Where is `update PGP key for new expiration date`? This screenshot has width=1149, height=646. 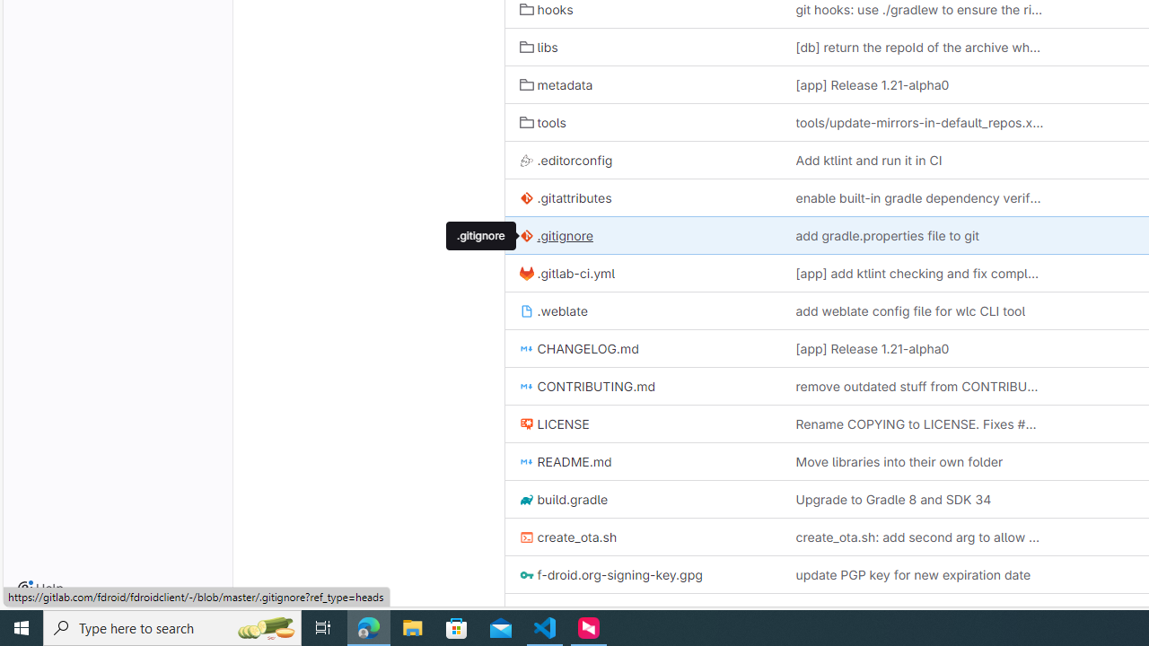
update PGP key for new expiration date is located at coordinates (913, 575).